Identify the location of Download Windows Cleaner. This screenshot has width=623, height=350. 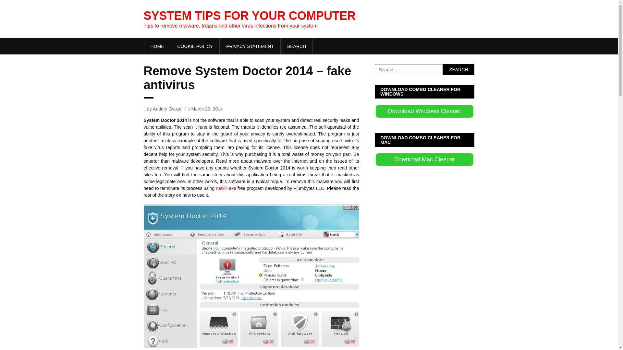
(424, 111).